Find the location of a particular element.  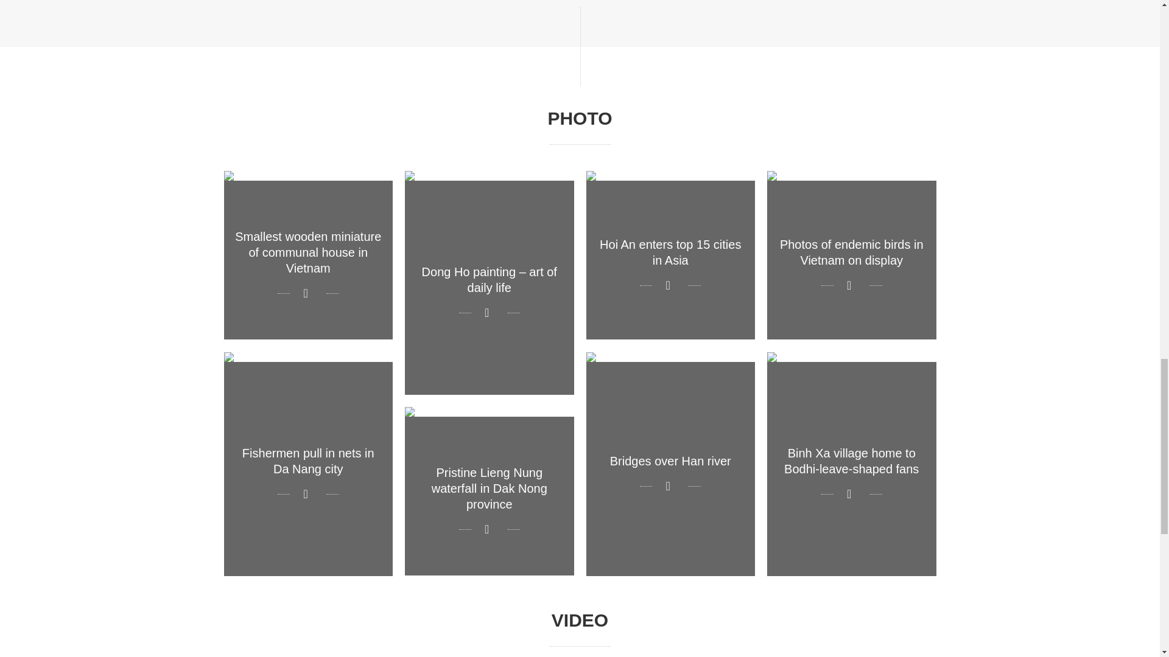

Video is located at coordinates (580, 620).